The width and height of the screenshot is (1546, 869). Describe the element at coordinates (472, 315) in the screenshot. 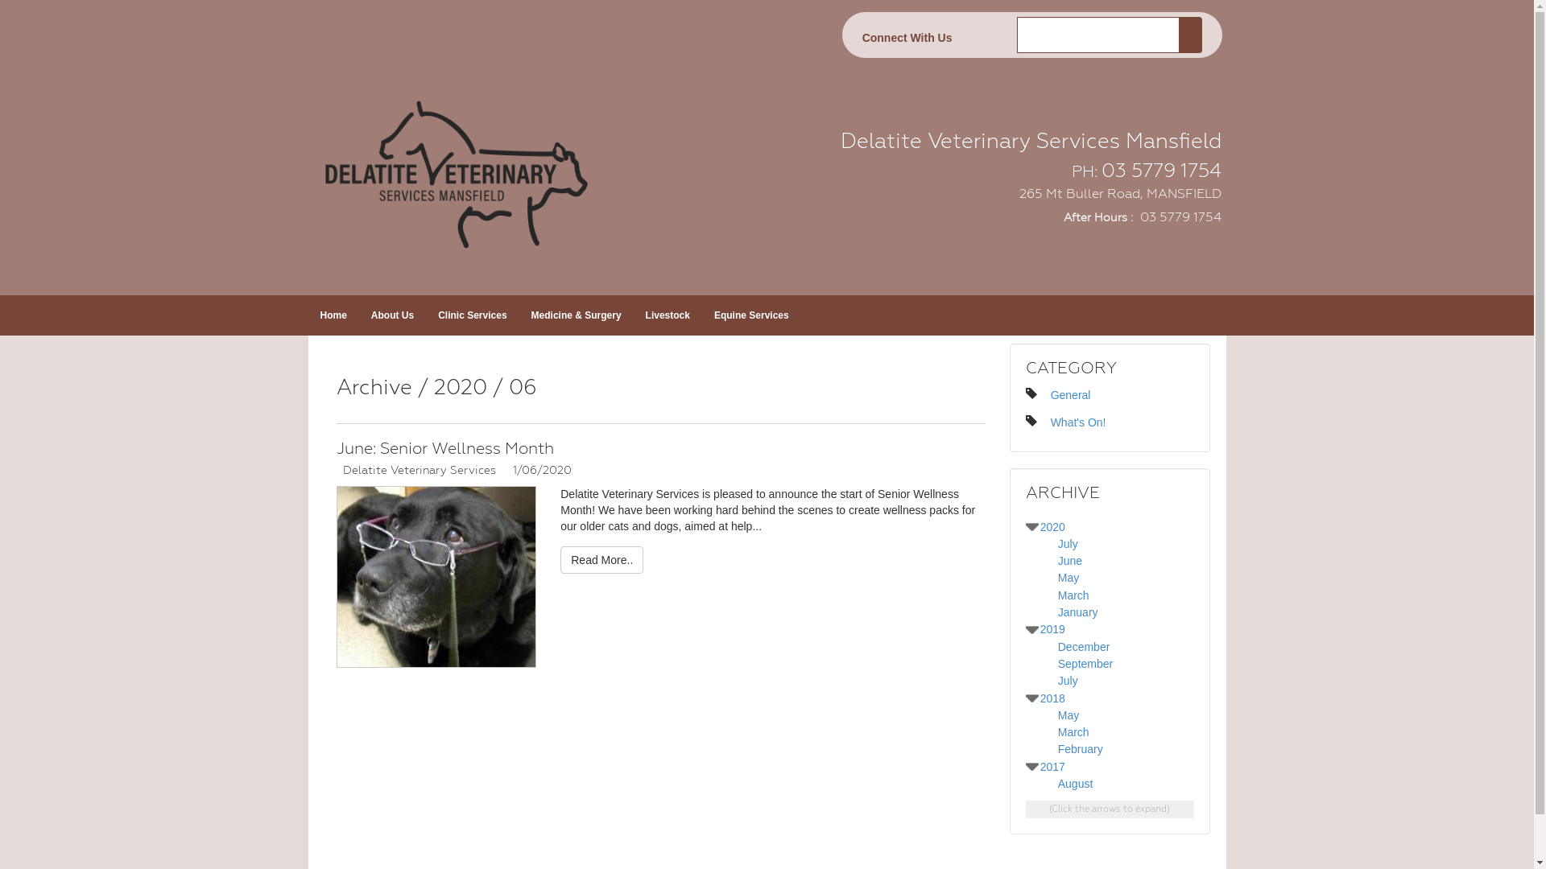

I see `Clinic Services` at that location.